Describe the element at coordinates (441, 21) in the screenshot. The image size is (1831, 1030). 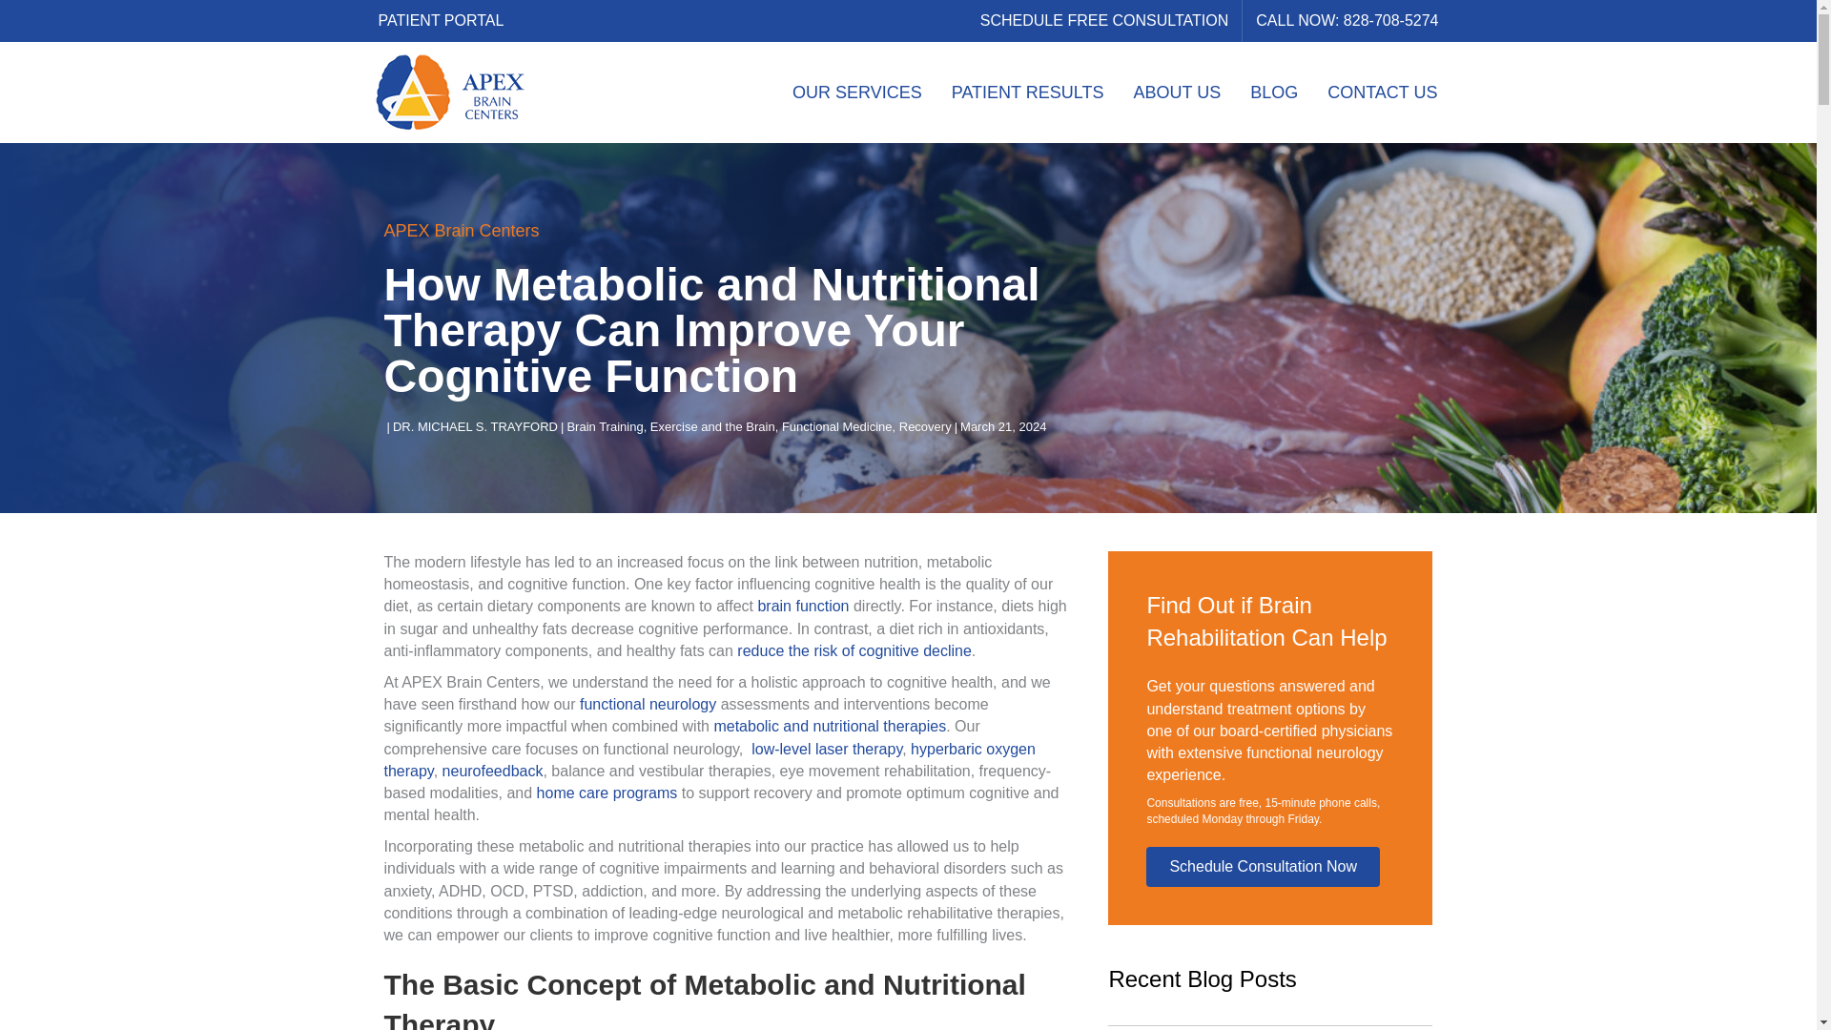
I see `PATIENT PORTAL` at that location.